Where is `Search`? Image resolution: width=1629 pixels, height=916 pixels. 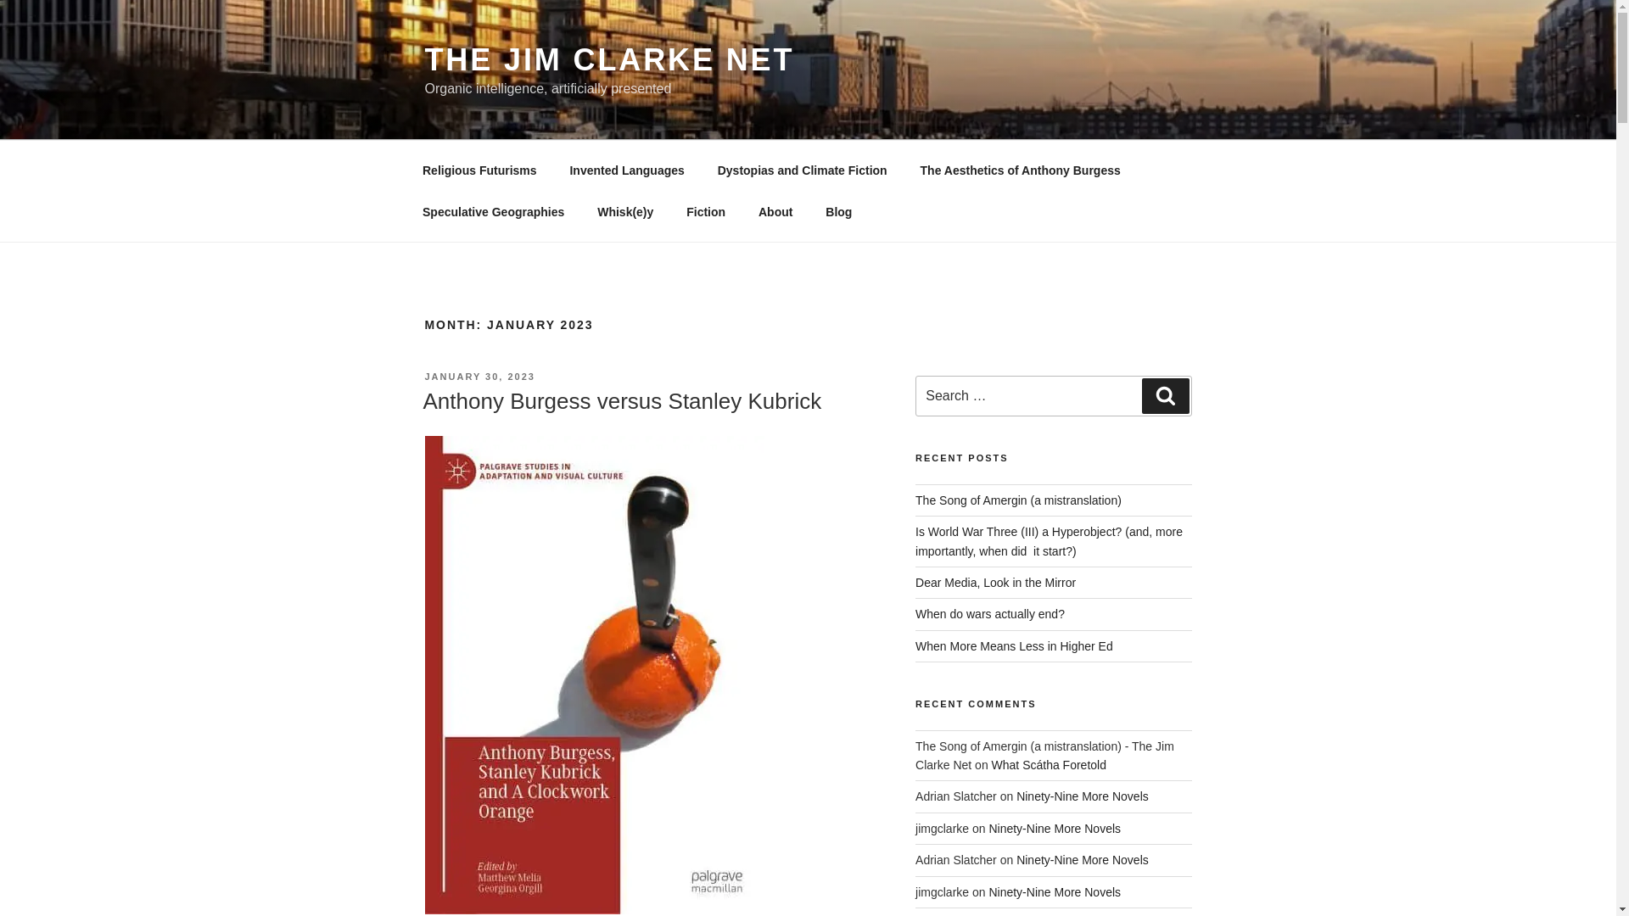 Search is located at coordinates (1165, 396).